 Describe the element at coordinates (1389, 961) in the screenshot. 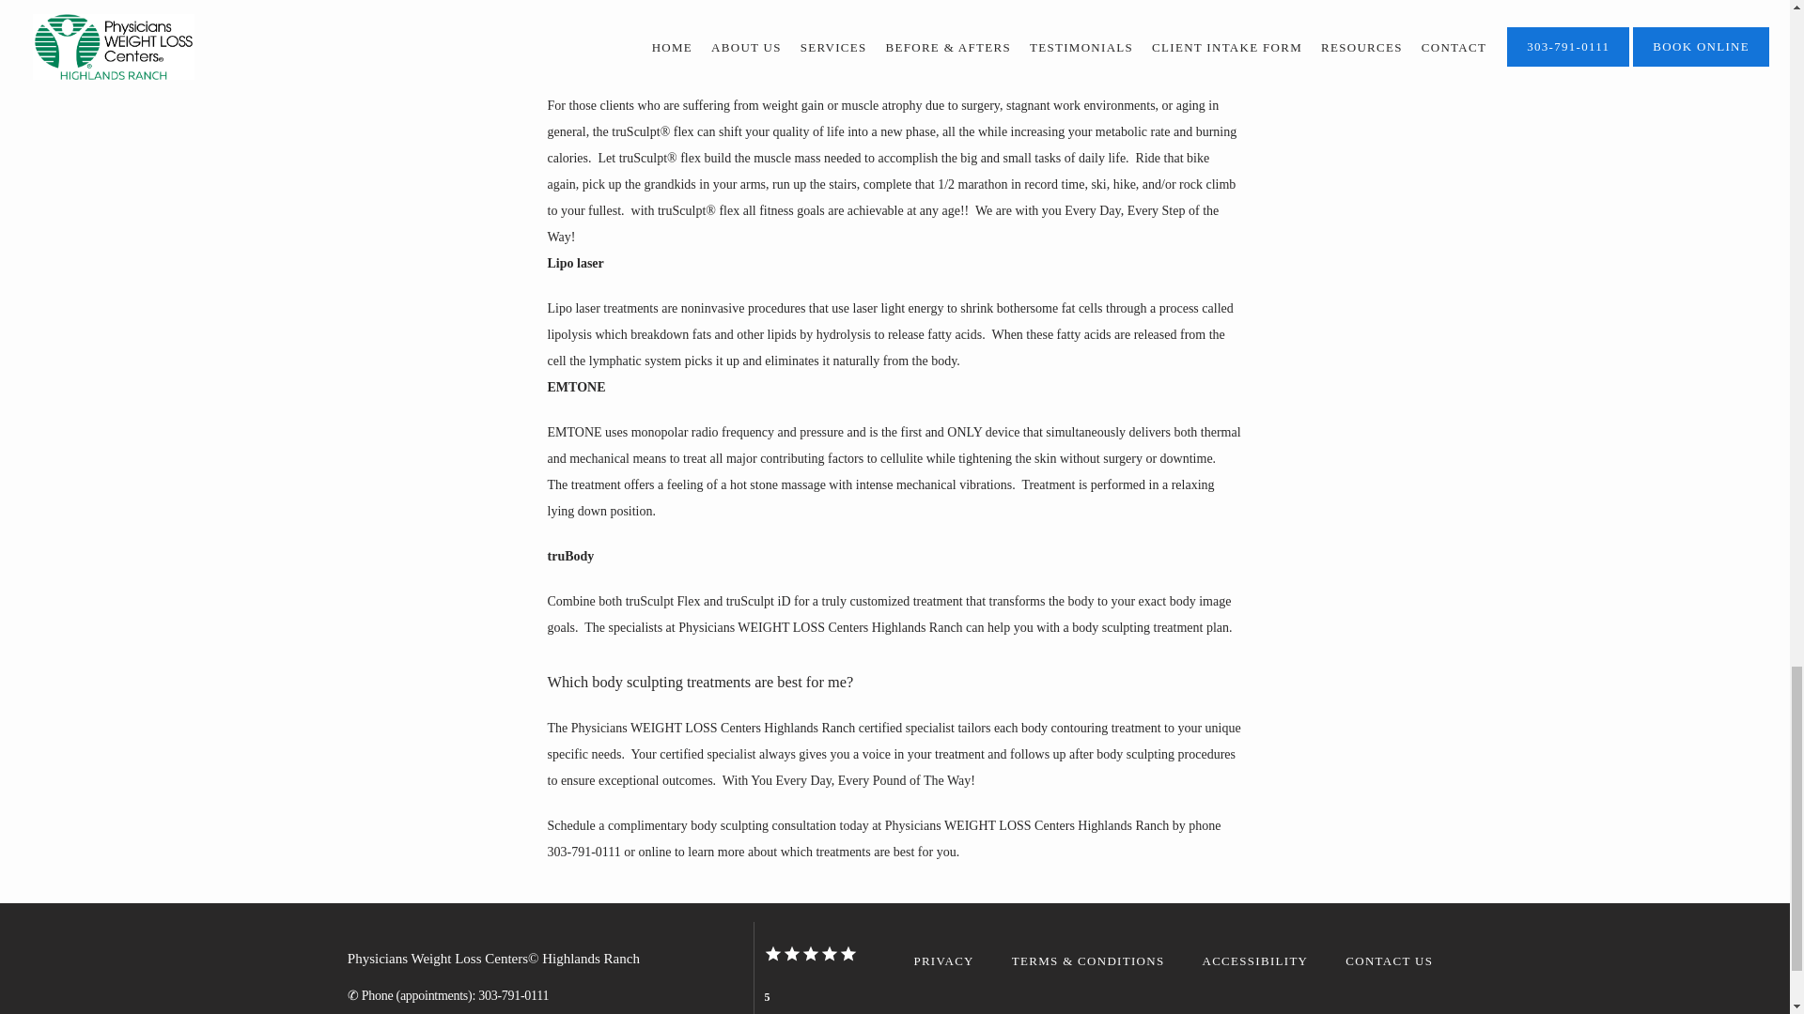

I see `CONTACT US` at that location.